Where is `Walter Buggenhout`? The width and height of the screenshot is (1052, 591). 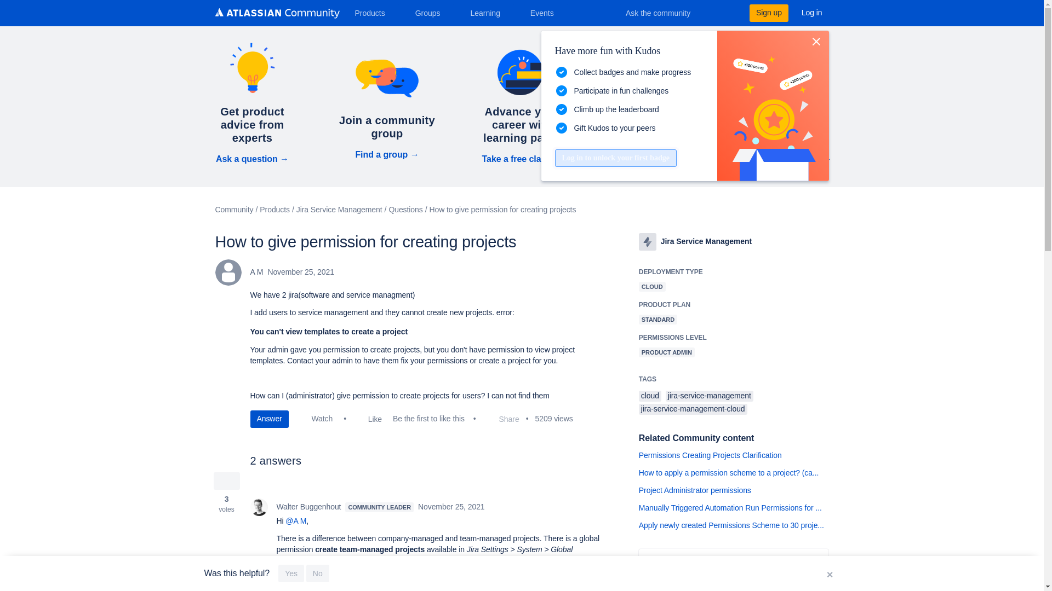
Walter Buggenhout is located at coordinates (259, 507).